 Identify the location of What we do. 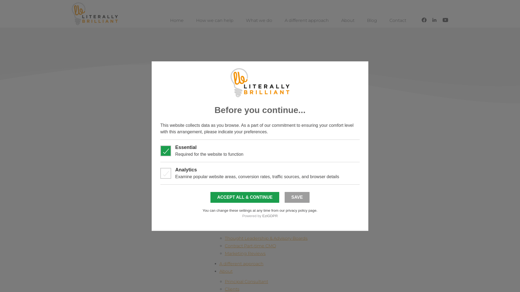
(259, 21).